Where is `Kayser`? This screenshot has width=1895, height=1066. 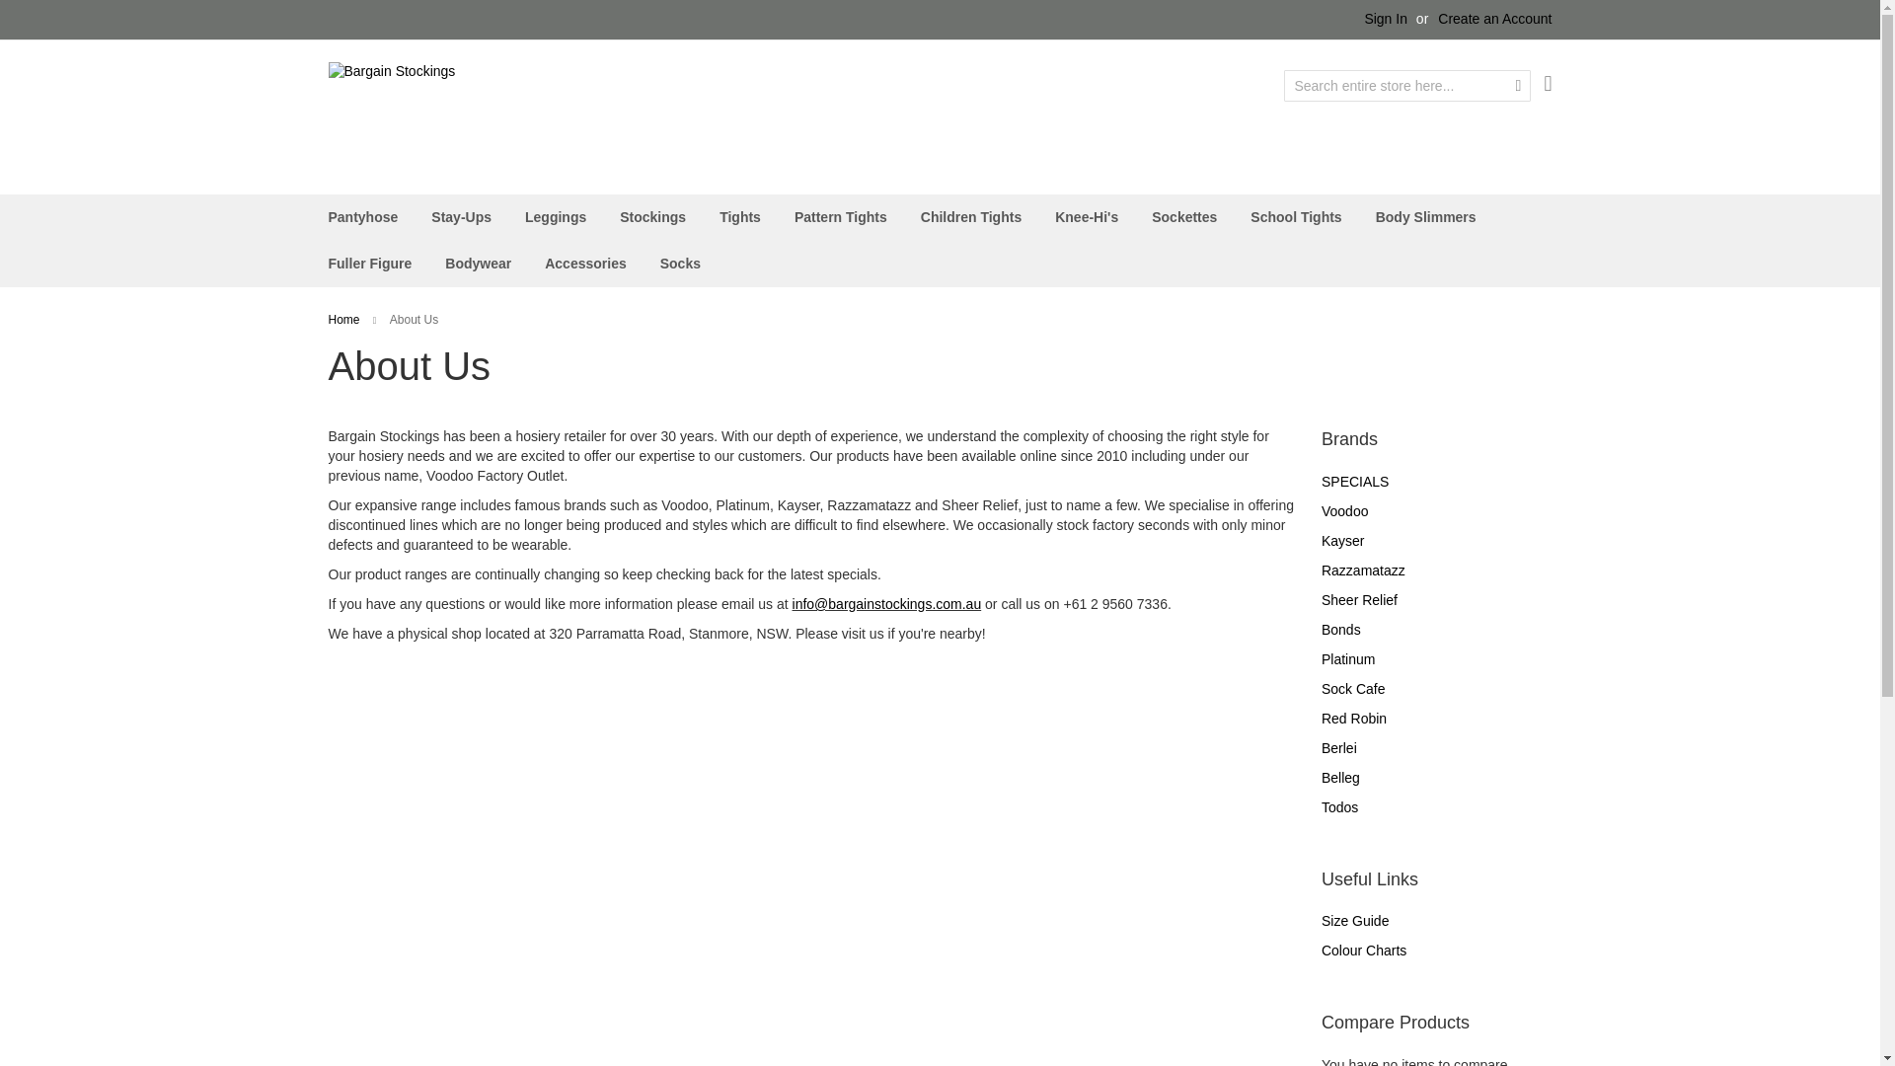 Kayser is located at coordinates (1342, 541).